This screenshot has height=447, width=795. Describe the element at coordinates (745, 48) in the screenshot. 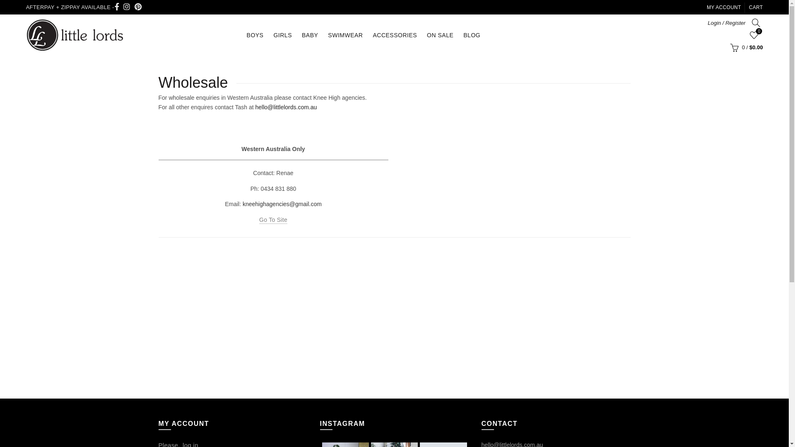

I see `0 / $0.00` at that location.